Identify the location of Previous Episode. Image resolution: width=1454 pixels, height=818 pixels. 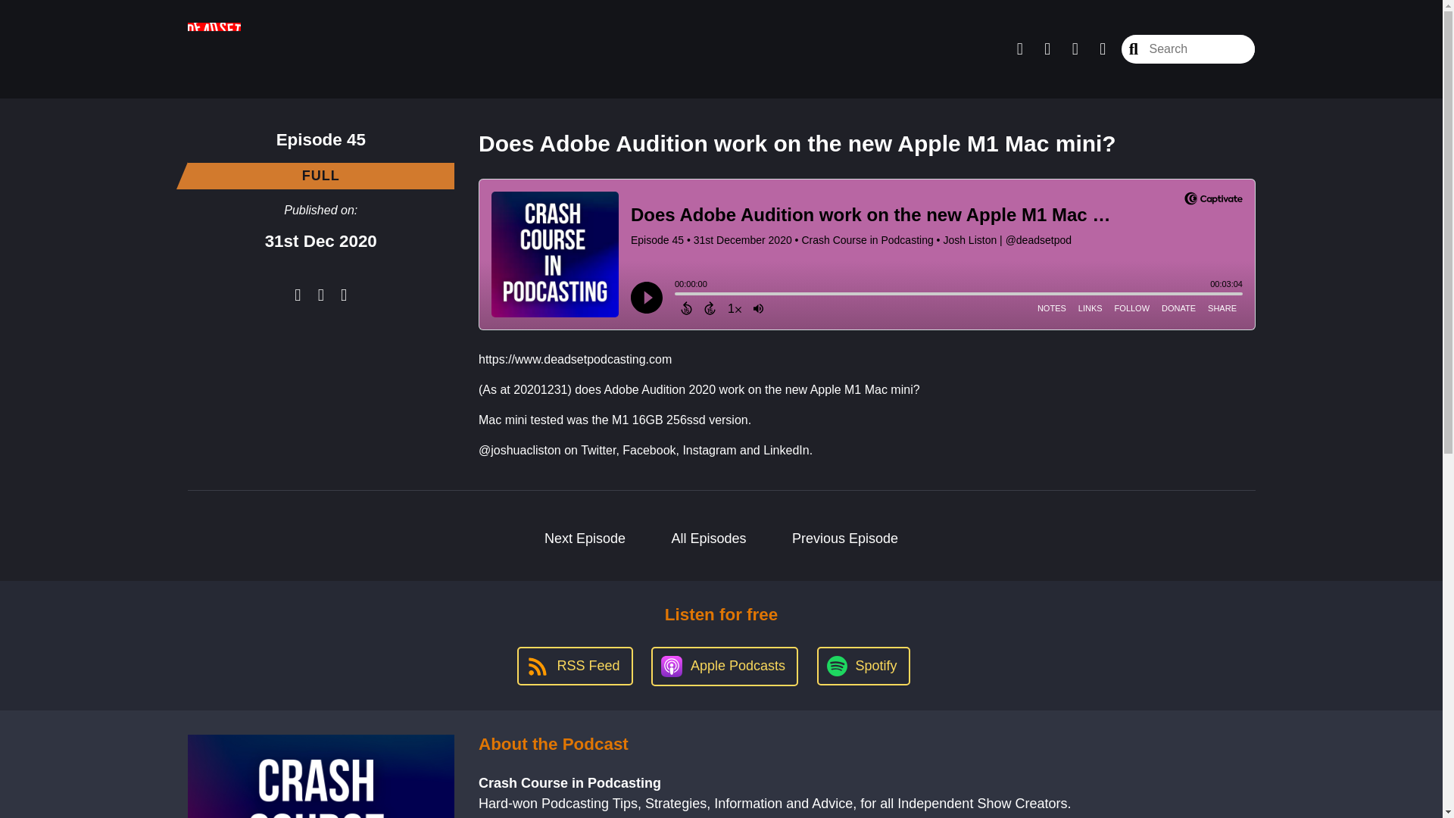
(844, 539).